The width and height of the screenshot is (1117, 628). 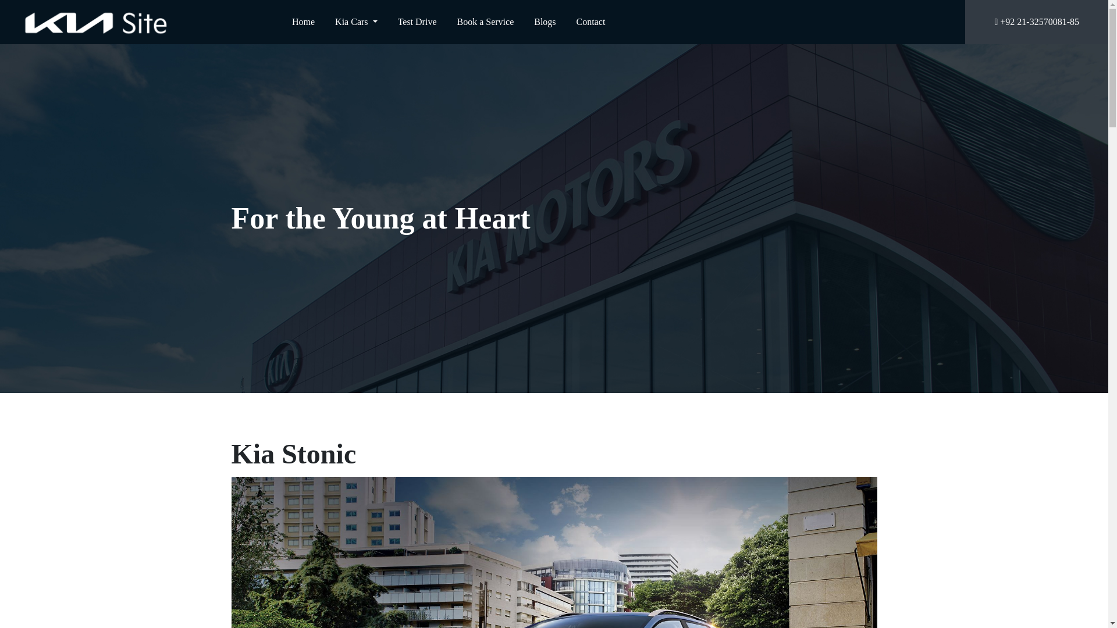 I want to click on Test Drive, so click(x=417, y=22).